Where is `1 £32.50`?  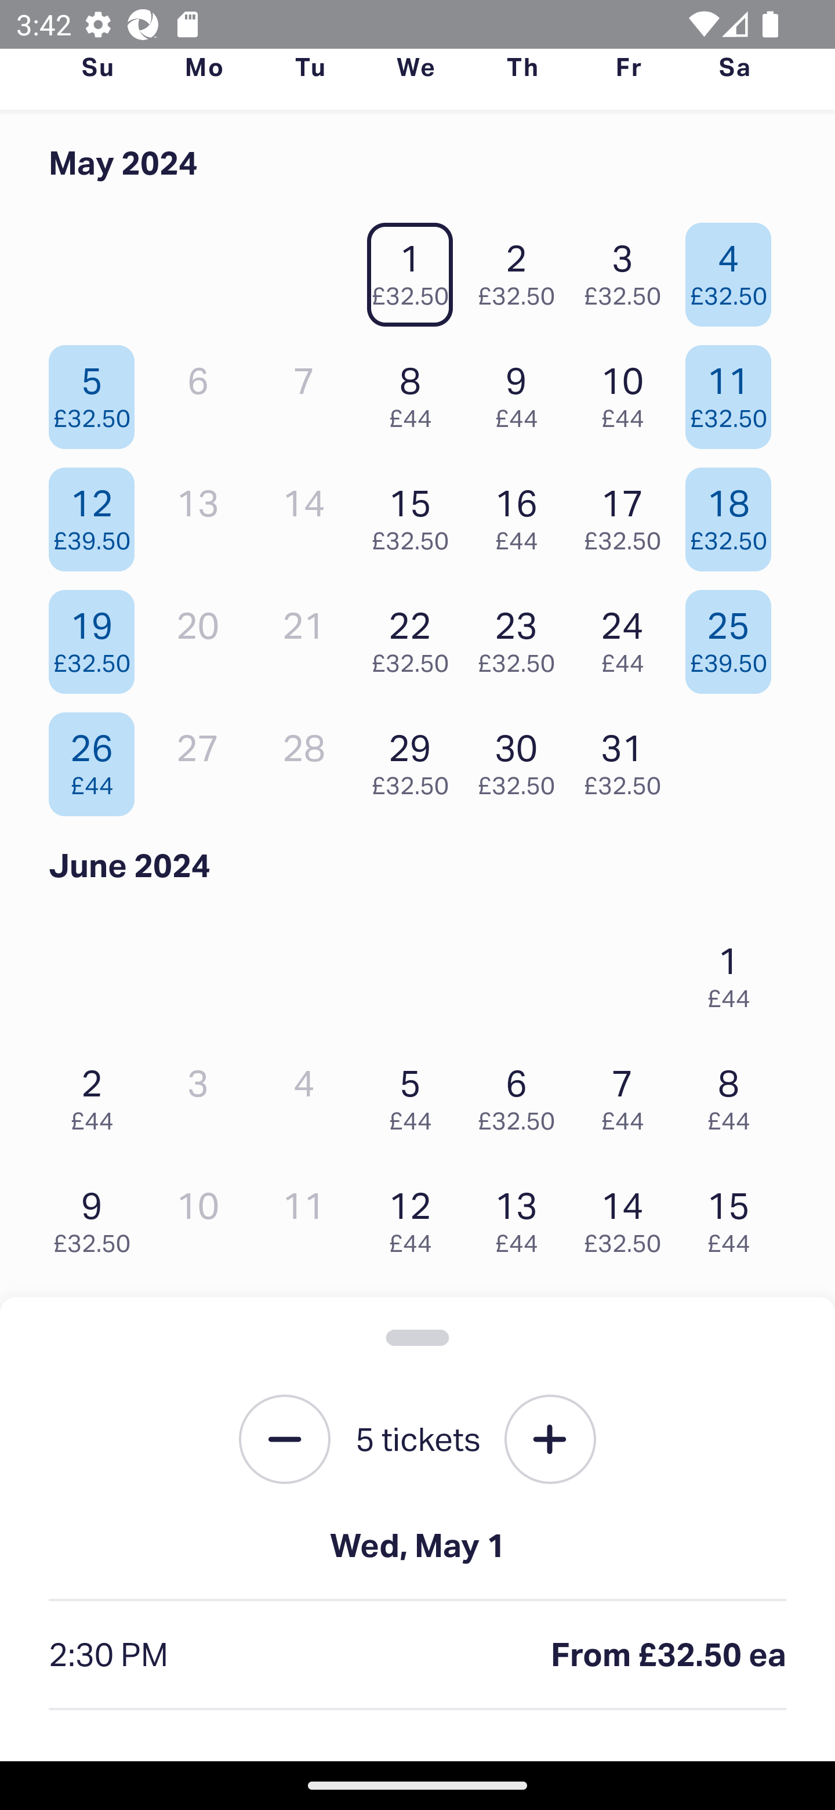
1 £32.50 is located at coordinates (416, 269).